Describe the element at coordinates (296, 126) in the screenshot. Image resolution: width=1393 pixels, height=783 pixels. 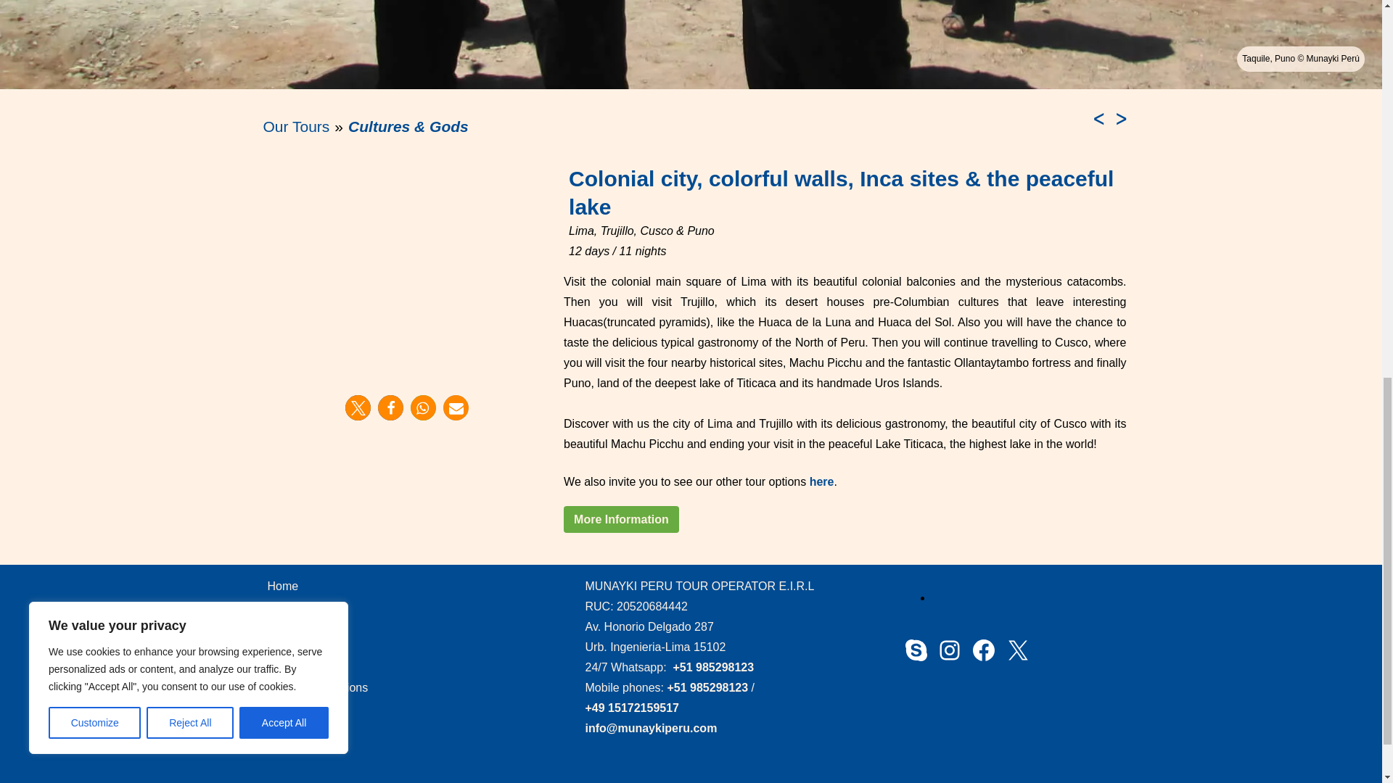
I see `Our Tours` at that location.